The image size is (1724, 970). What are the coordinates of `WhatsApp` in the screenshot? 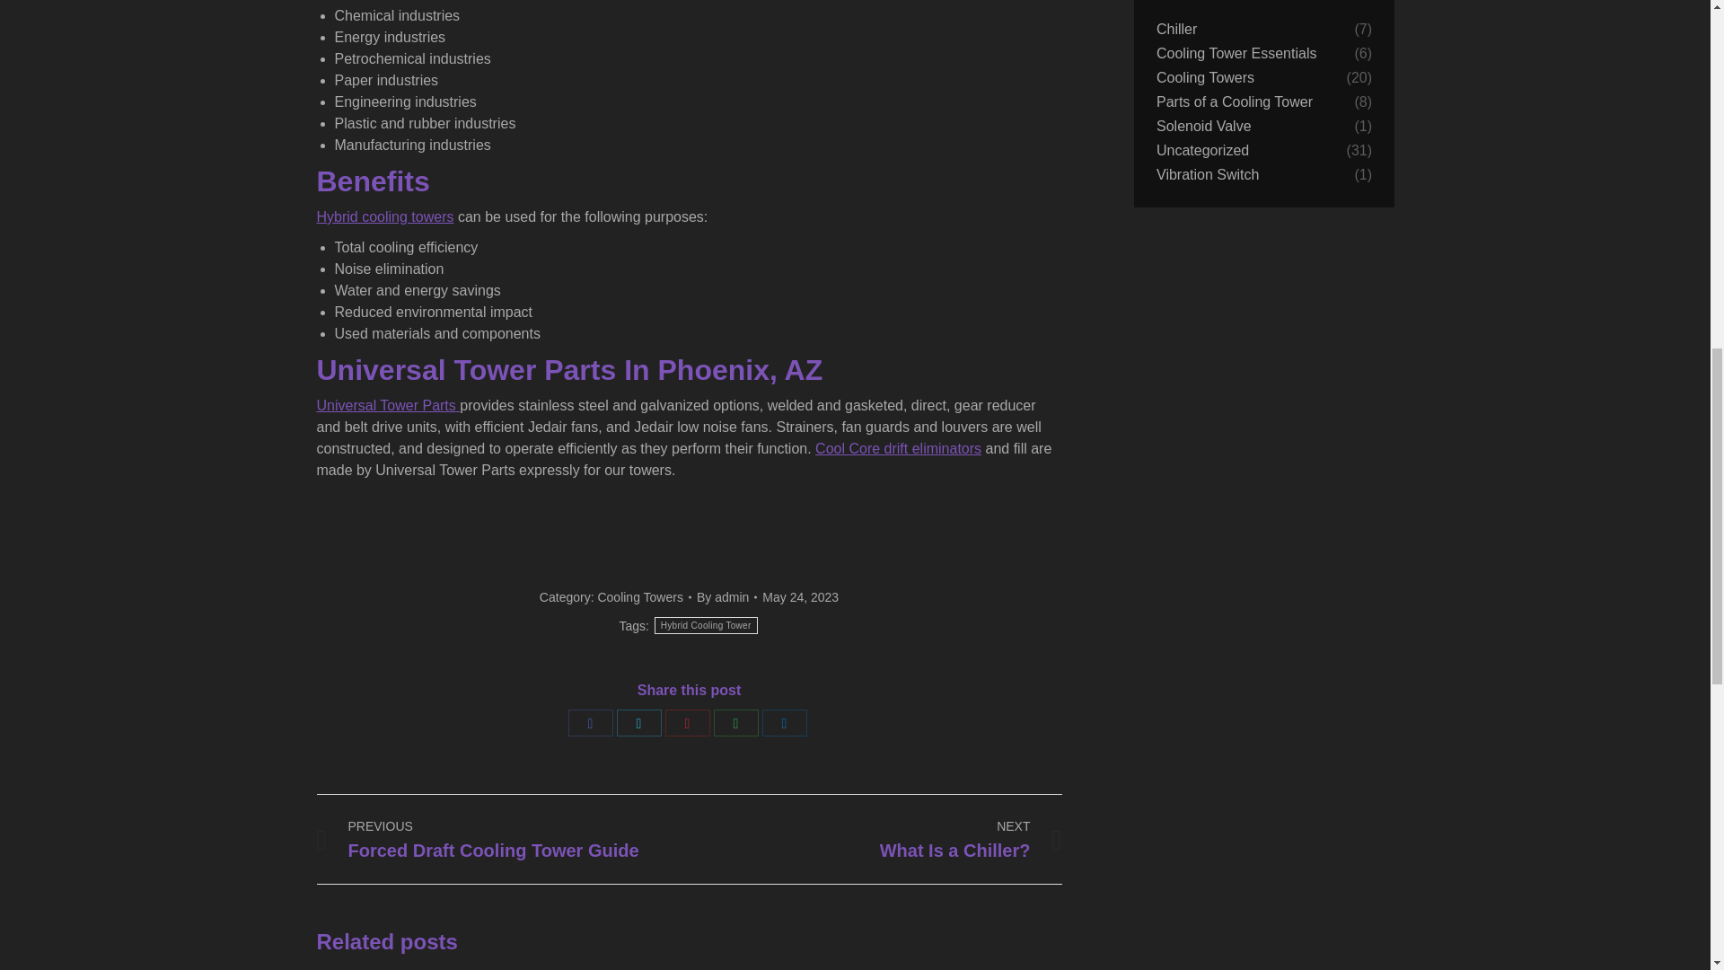 It's located at (735, 722).